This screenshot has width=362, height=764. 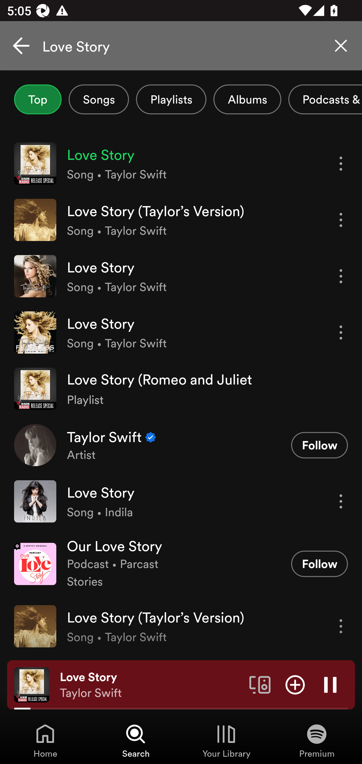 I want to click on Taylor Swift Verified Artist Follow Follow, so click(x=181, y=445).